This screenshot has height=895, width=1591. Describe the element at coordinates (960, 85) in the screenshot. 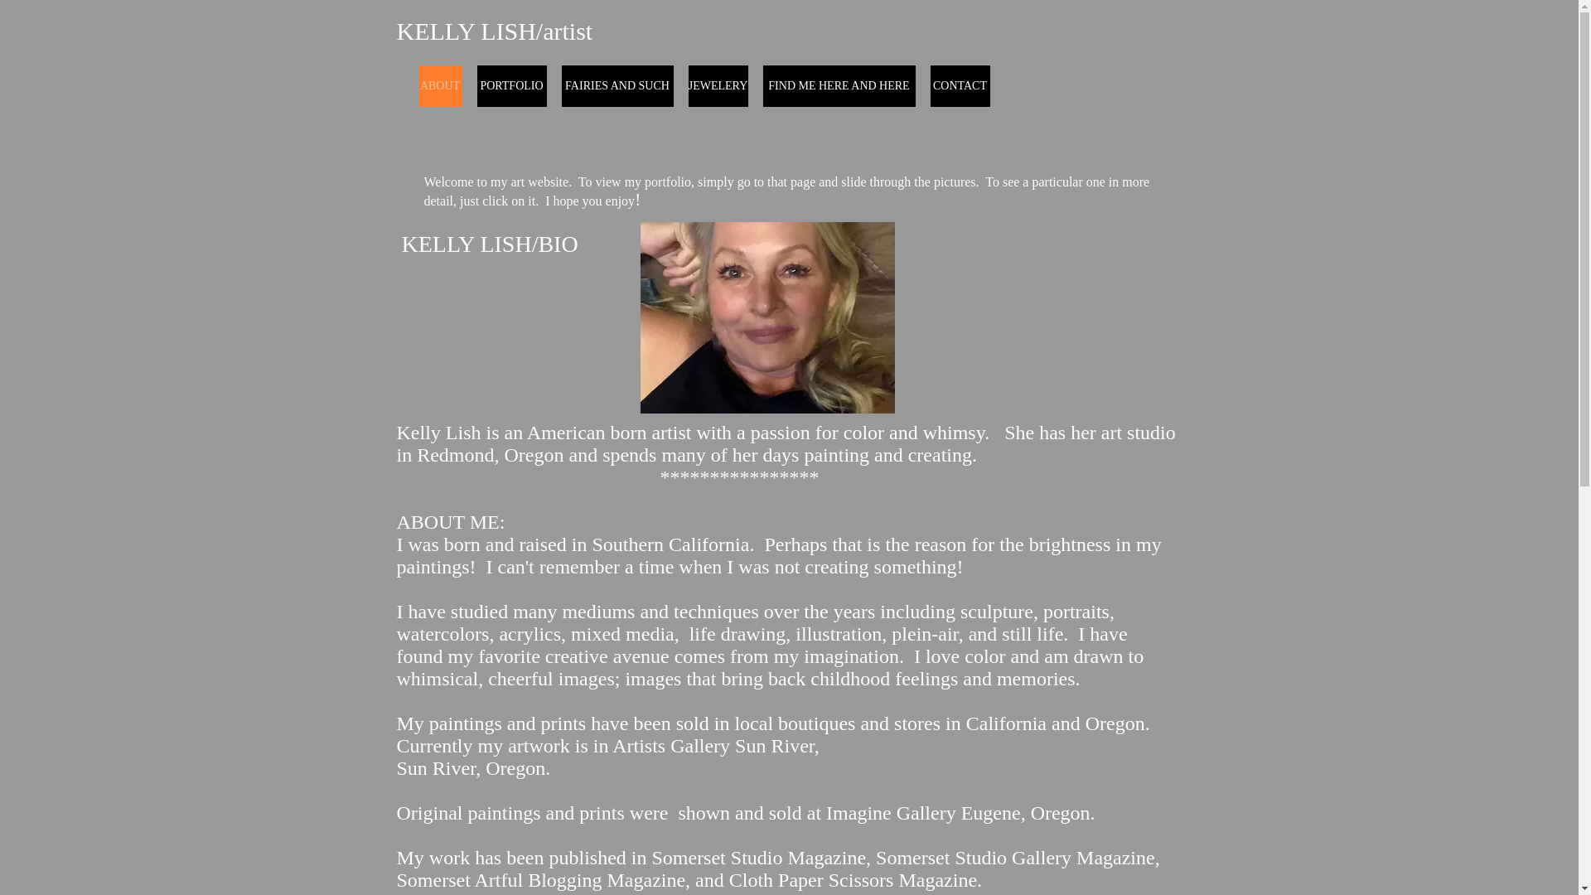

I see `CONTACT` at that location.